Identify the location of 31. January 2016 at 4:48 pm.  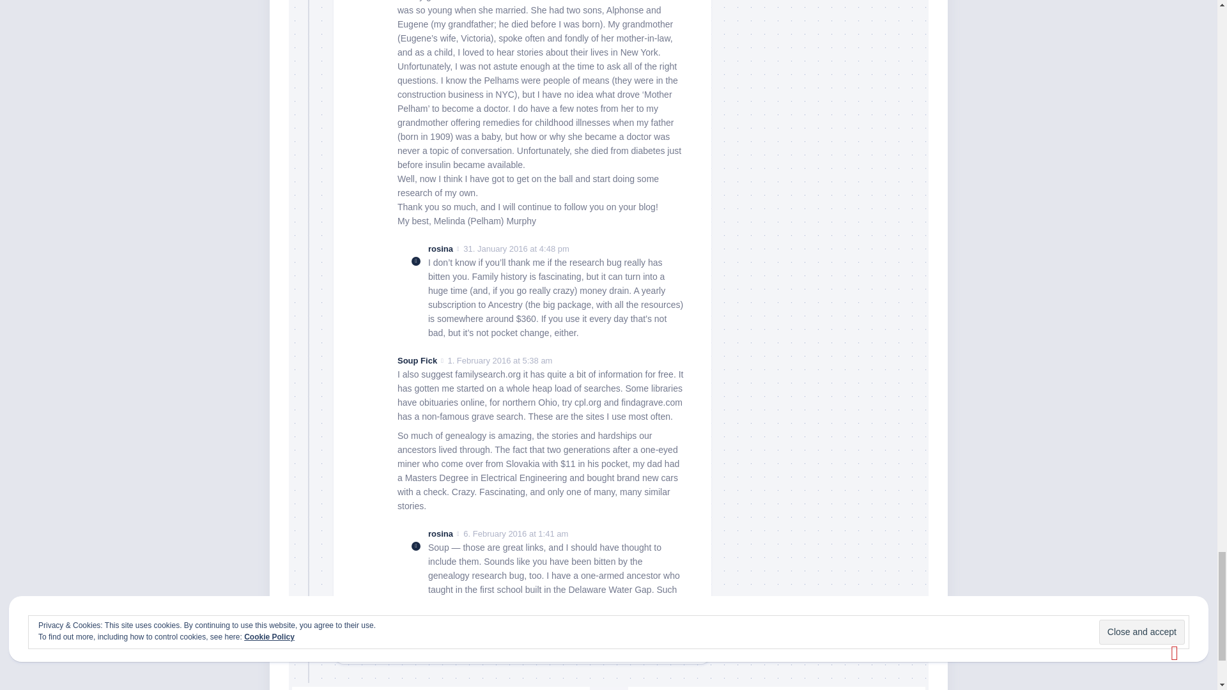
(516, 249).